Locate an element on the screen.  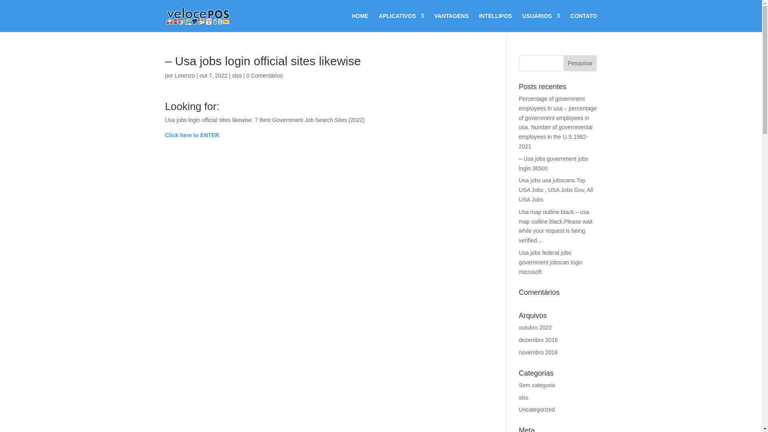
Postagem de Lorenzo is located at coordinates (185, 75).